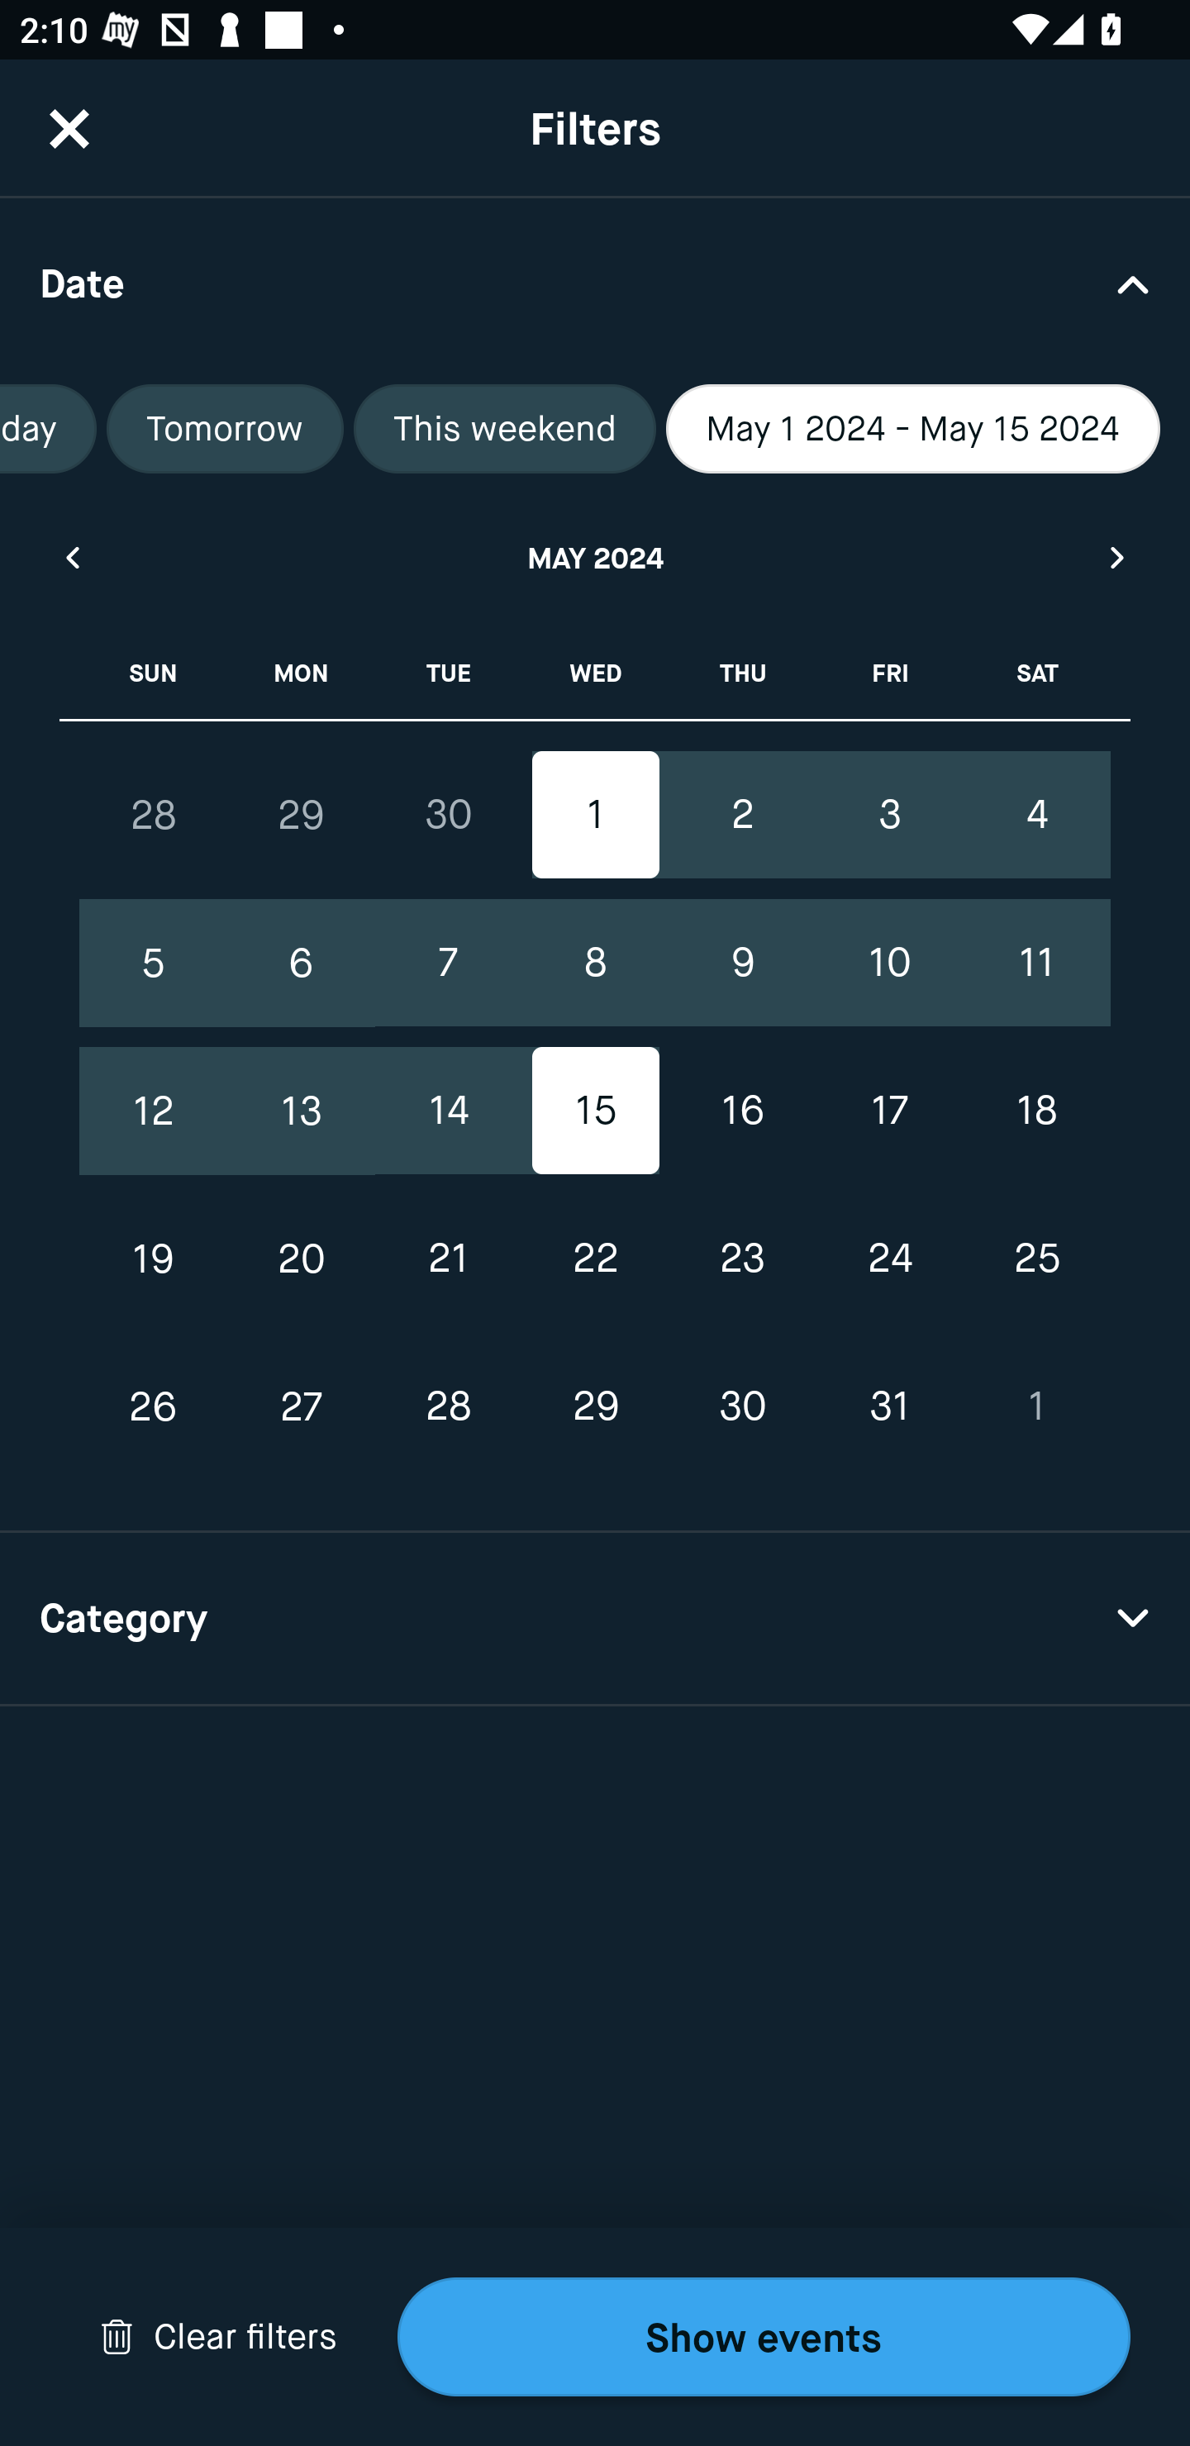 The height and width of the screenshot is (2446, 1190). What do you see at coordinates (764, 2337) in the screenshot?
I see `Show events` at bounding box center [764, 2337].